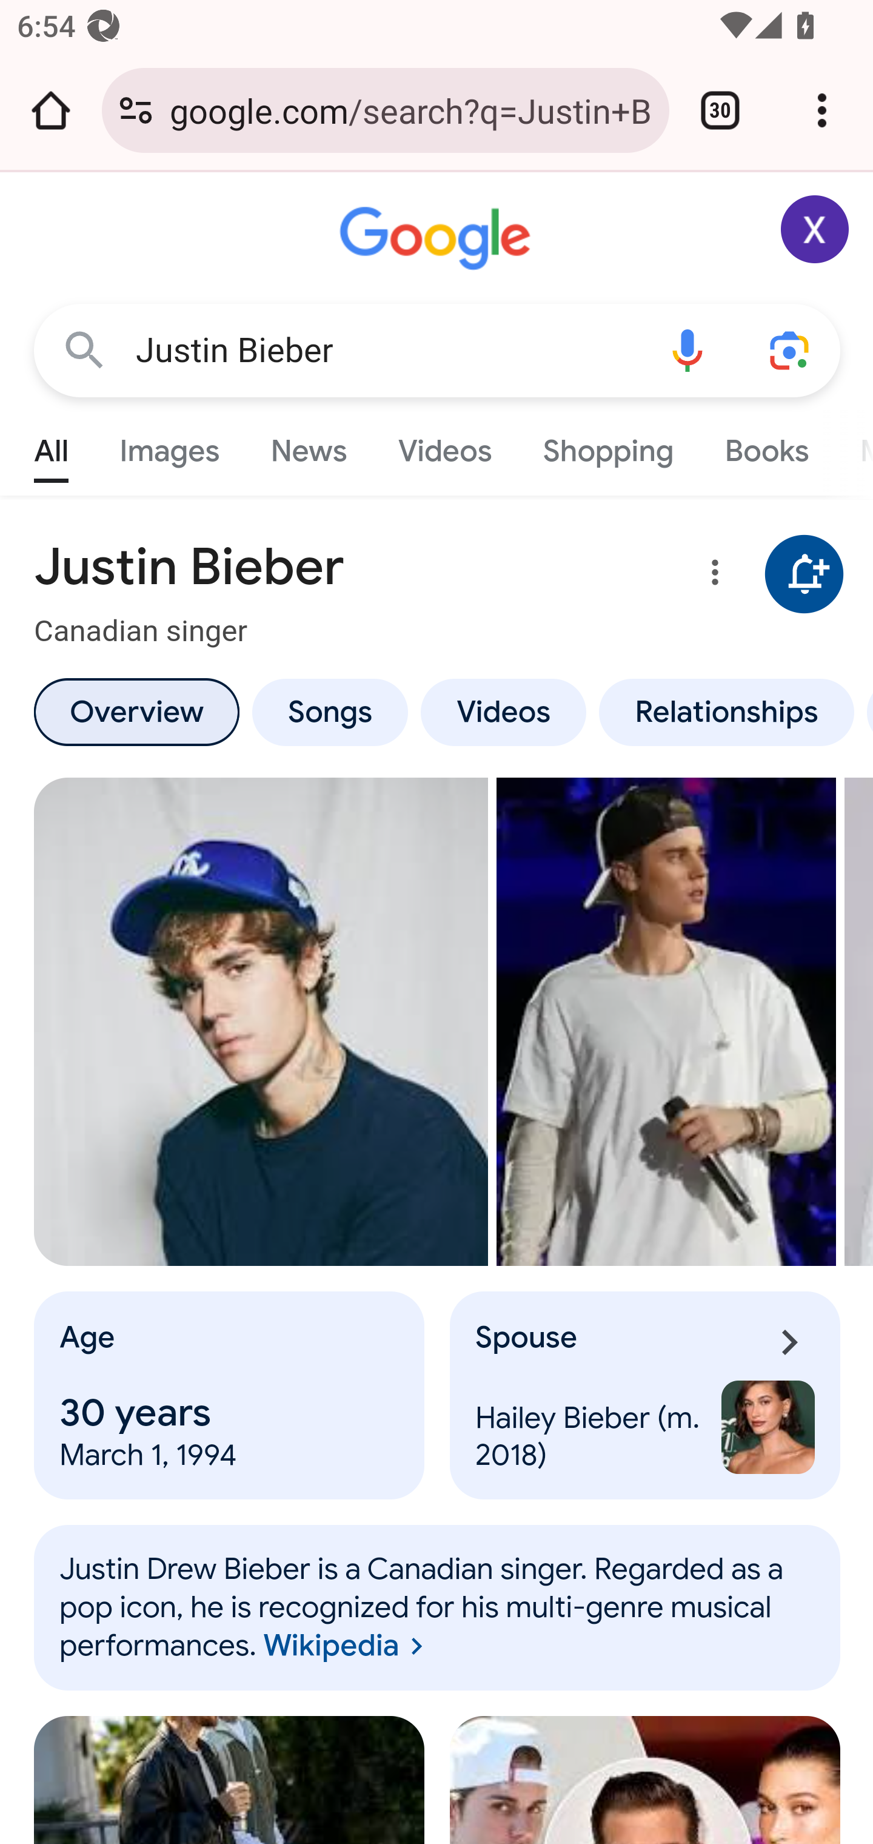 The width and height of the screenshot is (873, 1844). What do you see at coordinates (51, 110) in the screenshot?
I see `Open the home page` at bounding box center [51, 110].